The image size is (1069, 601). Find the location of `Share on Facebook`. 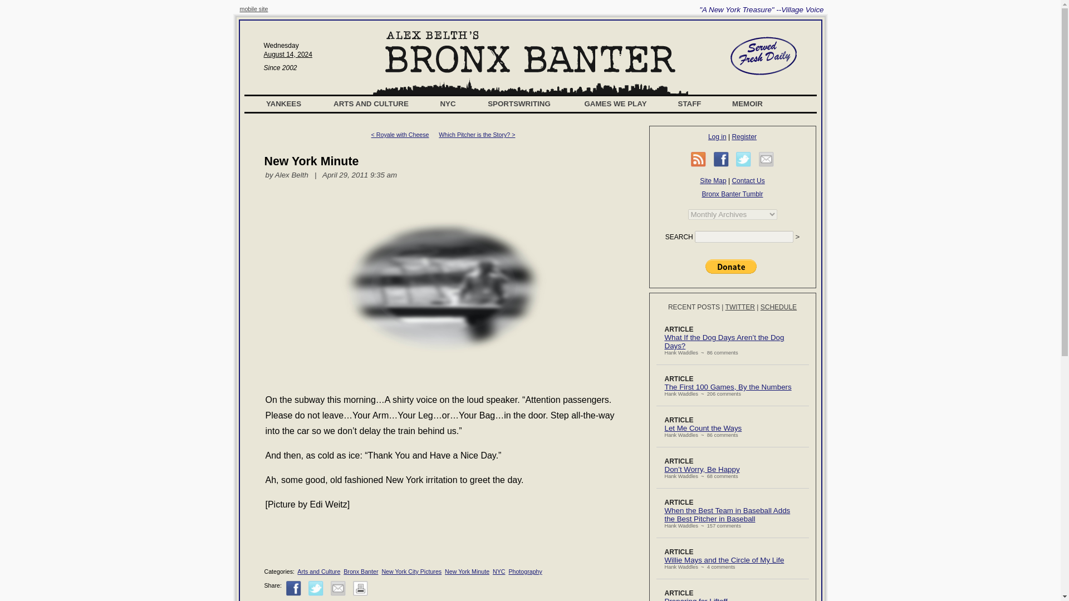

Share on Facebook is located at coordinates (294, 589).